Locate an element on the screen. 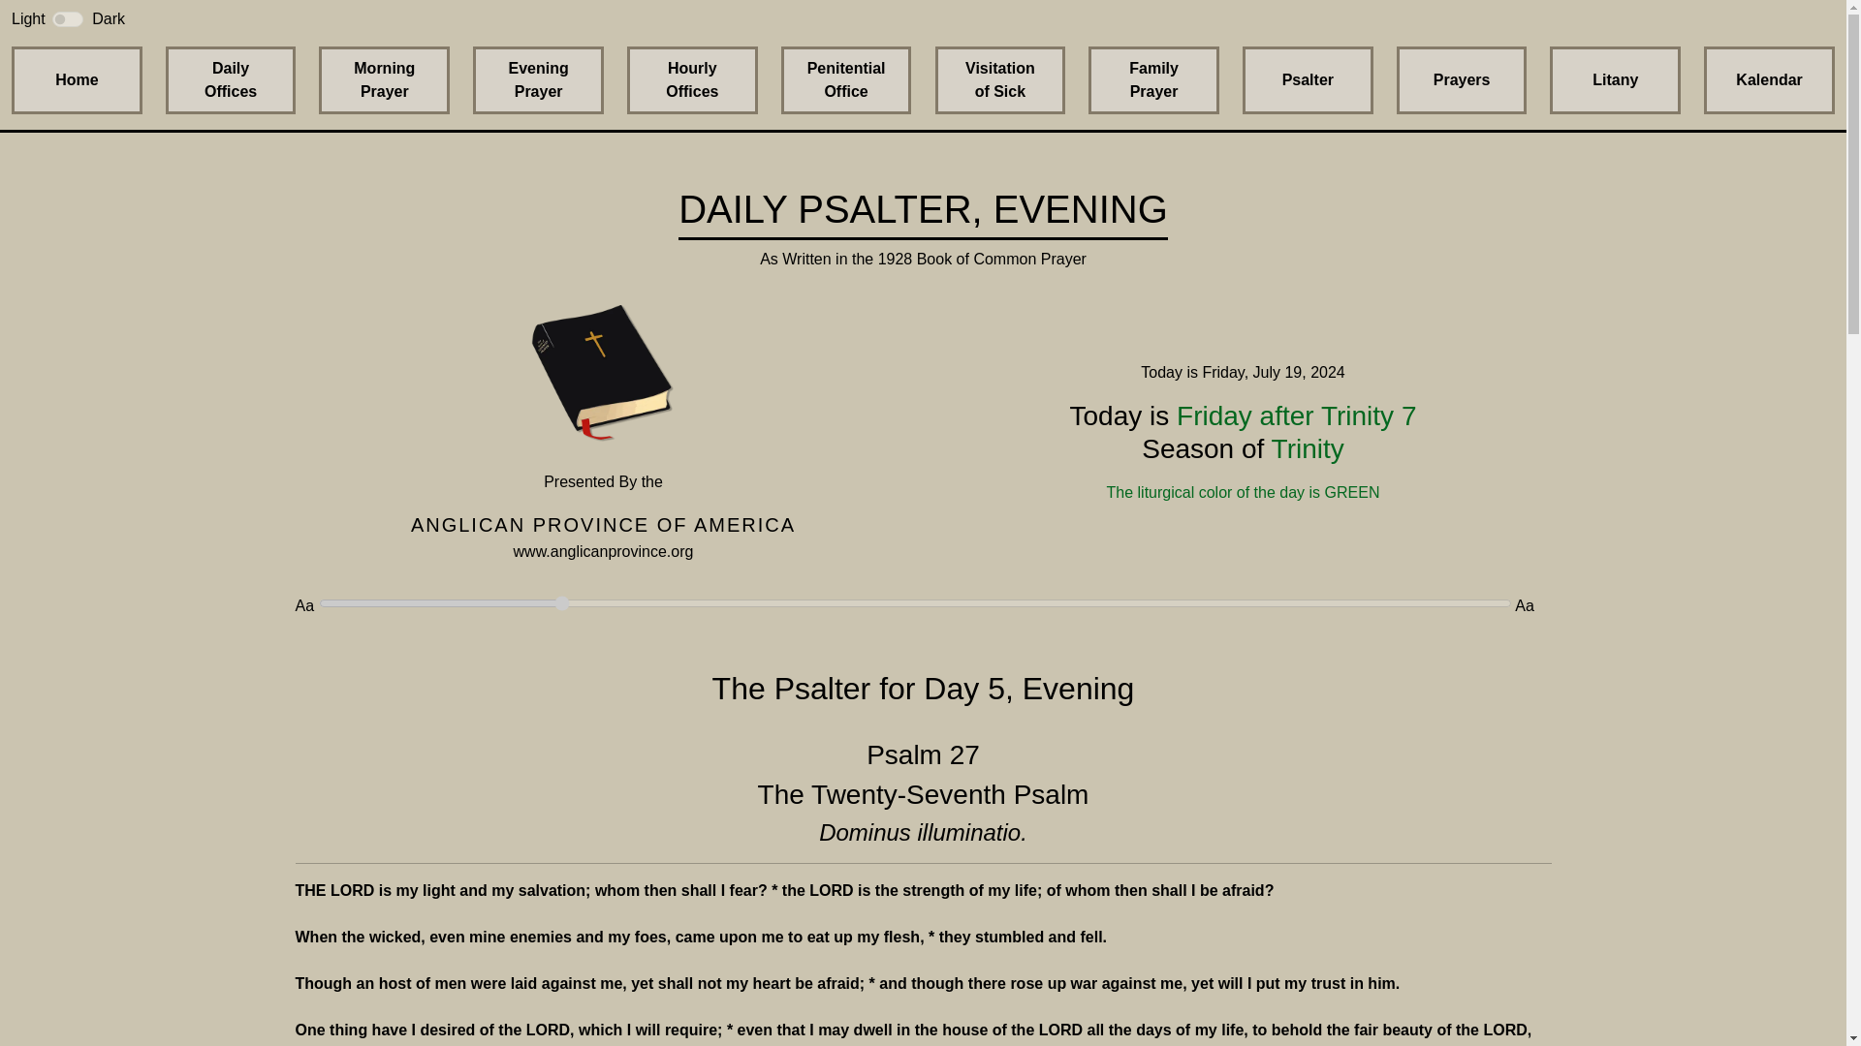 The height and width of the screenshot is (1046, 1861). Psalter is located at coordinates (68, 19).